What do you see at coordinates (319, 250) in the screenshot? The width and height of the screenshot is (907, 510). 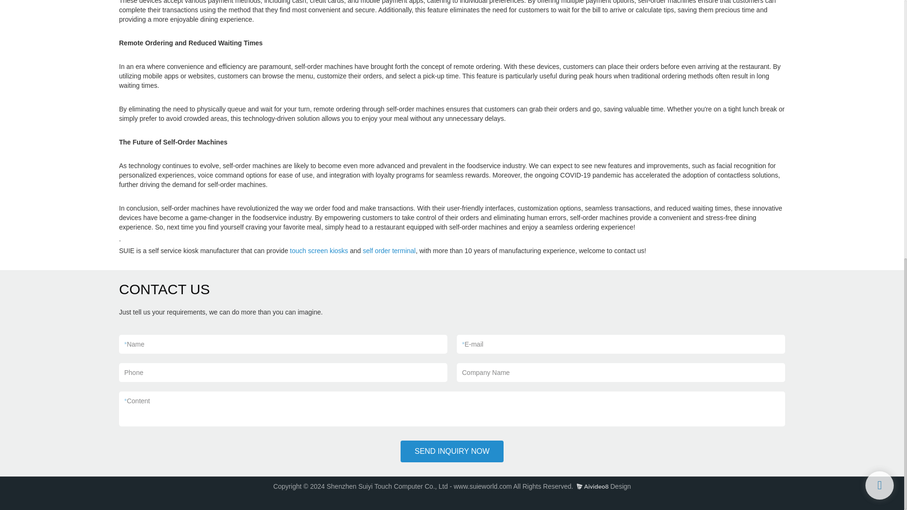 I see `touch screen kiosks` at bounding box center [319, 250].